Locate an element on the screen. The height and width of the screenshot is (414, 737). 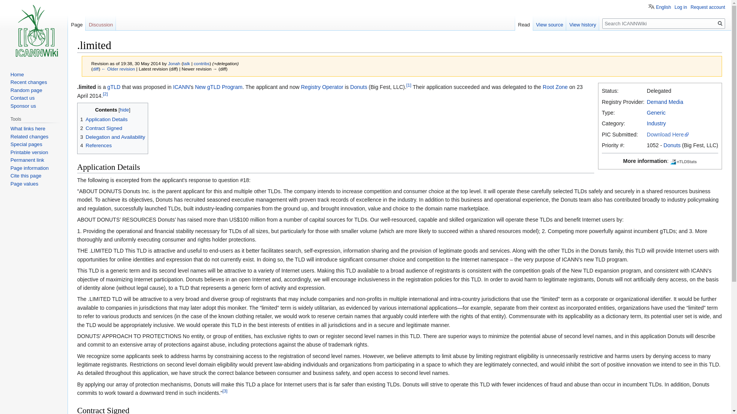
Registry Operator is located at coordinates (322, 87).